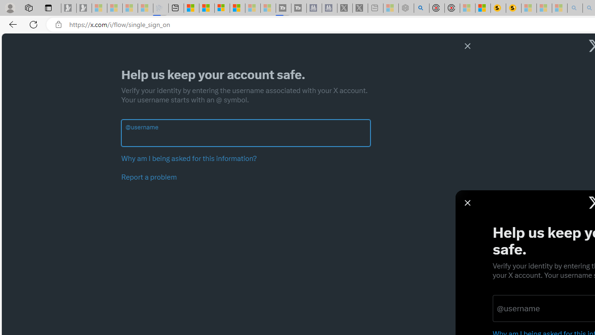  I want to click on Newsletter Sign Up - Sleeping, so click(84, 8).